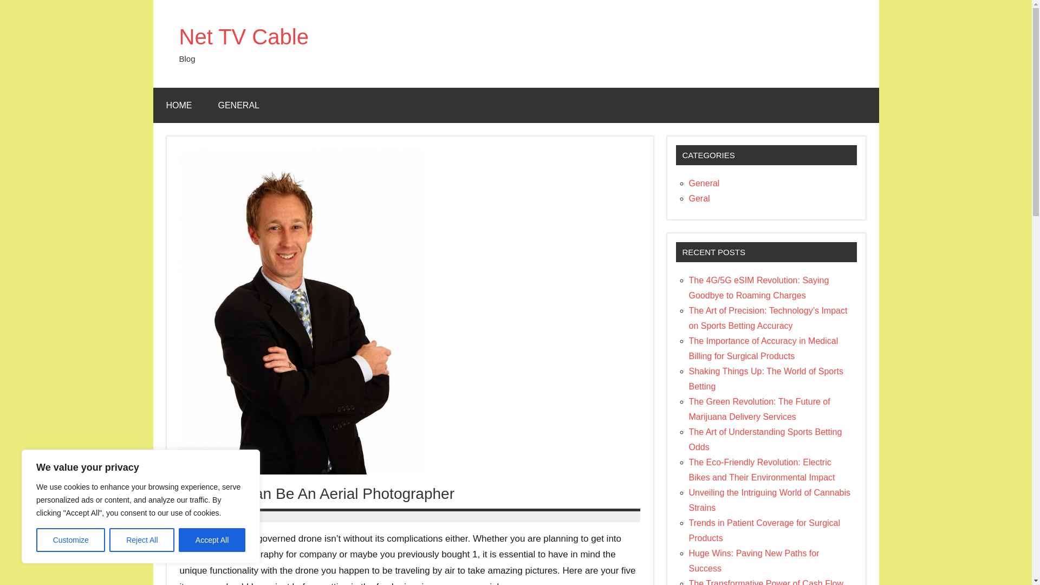 This screenshot has width=1040, height=585. Describe the element at coordinates (766, 379) in the screenshot. I see `Shaking Things Up: The World of Sports Betting` at that location.